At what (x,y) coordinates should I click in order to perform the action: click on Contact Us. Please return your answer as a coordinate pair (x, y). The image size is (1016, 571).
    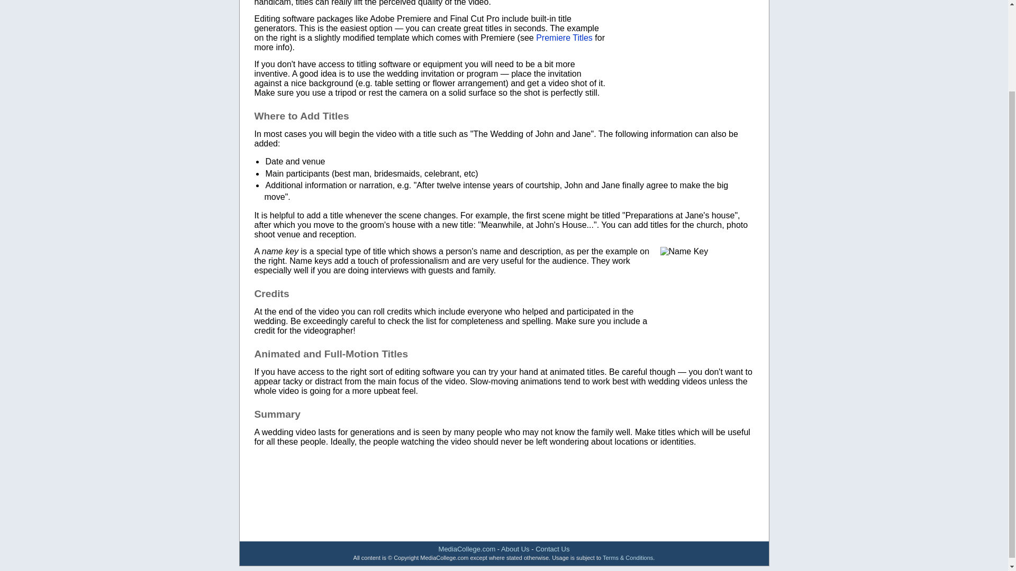
    Looking at the image, I should click on (552, 549).